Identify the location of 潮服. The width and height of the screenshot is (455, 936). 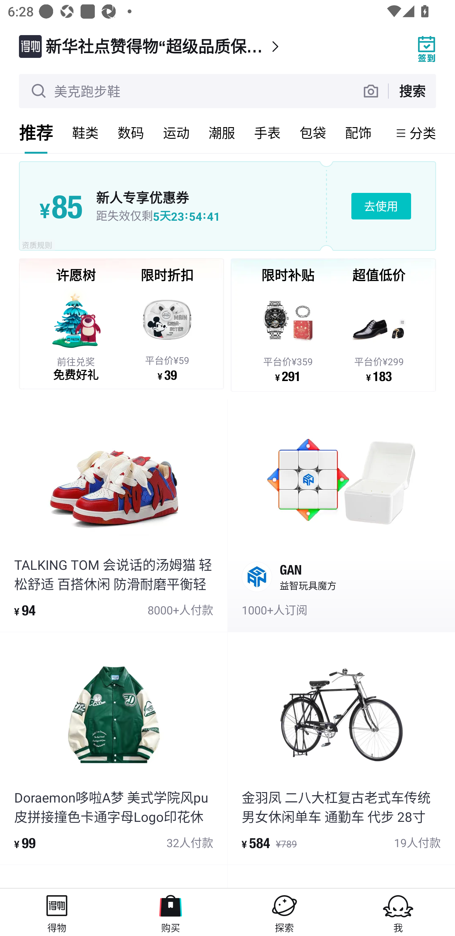
(222, 133).